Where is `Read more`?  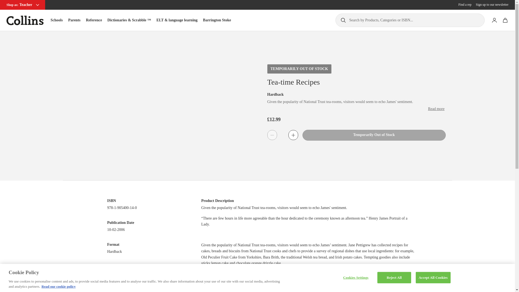
Read more is located at coordinates (436, 109).